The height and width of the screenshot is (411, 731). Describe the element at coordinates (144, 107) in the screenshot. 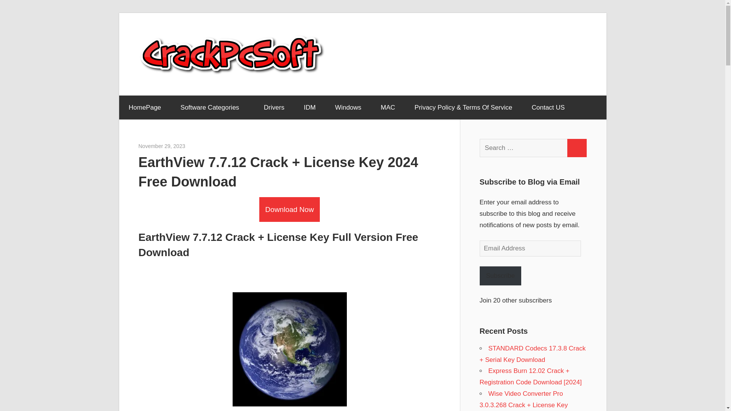

I see `HomePage` at that location.